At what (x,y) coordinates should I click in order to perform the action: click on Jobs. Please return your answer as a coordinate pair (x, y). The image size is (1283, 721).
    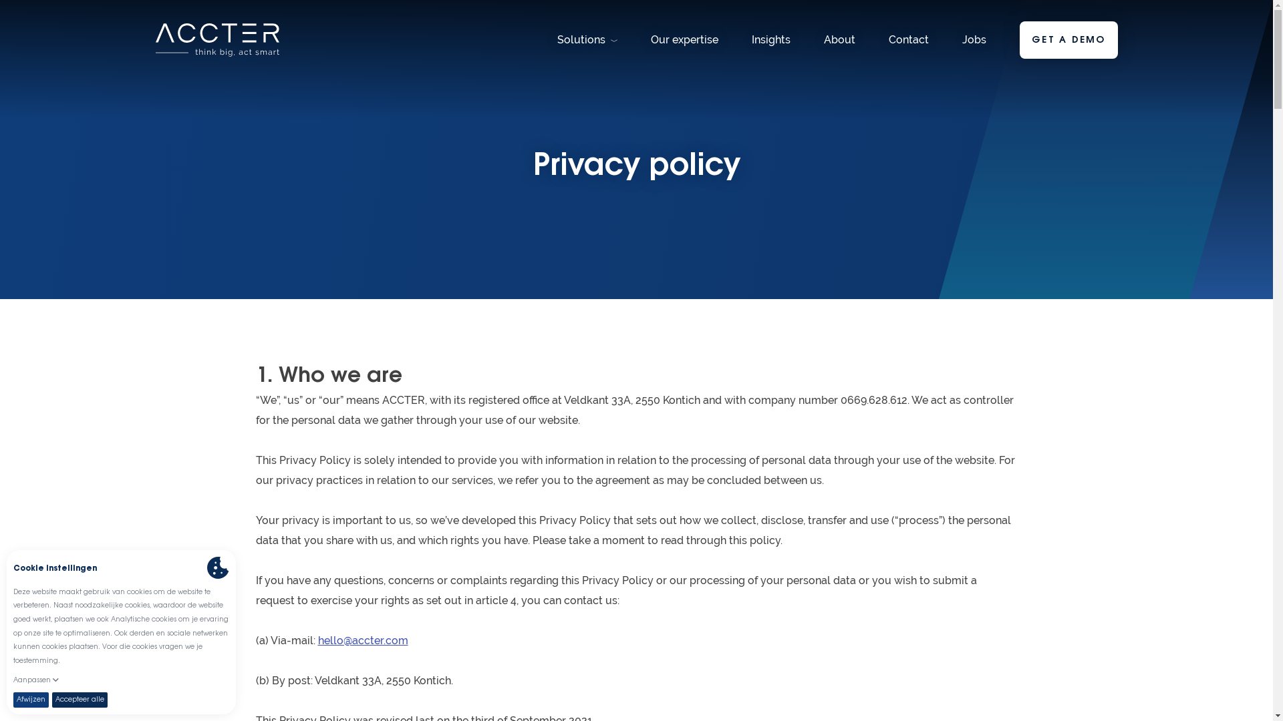
    Looking at the image, I should click on (974, 40).